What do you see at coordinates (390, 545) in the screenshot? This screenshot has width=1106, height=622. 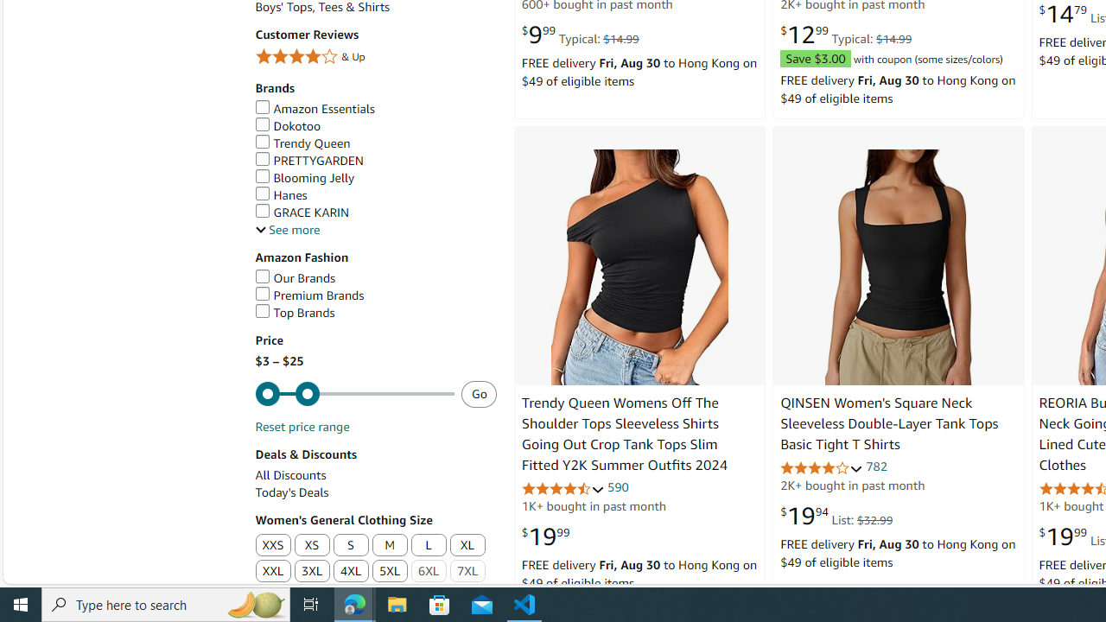 I see `M` at bounding box center [390, 545].